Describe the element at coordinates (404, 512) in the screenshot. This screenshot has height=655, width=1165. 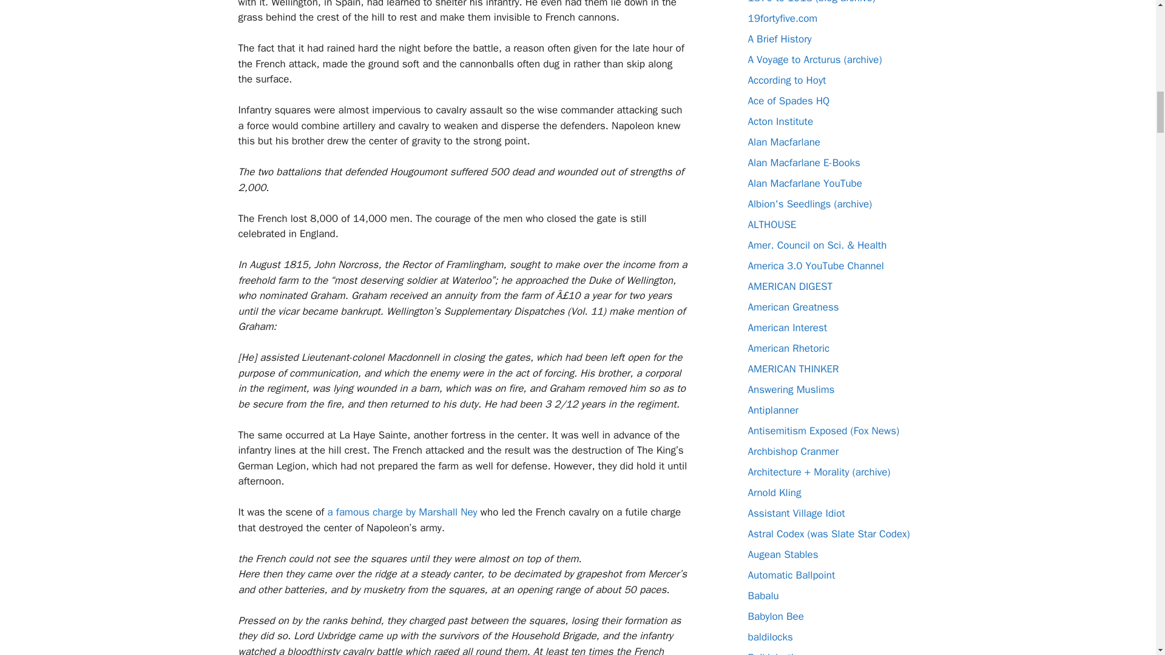
I see `a famous charge by Marshall Ney` at that location.